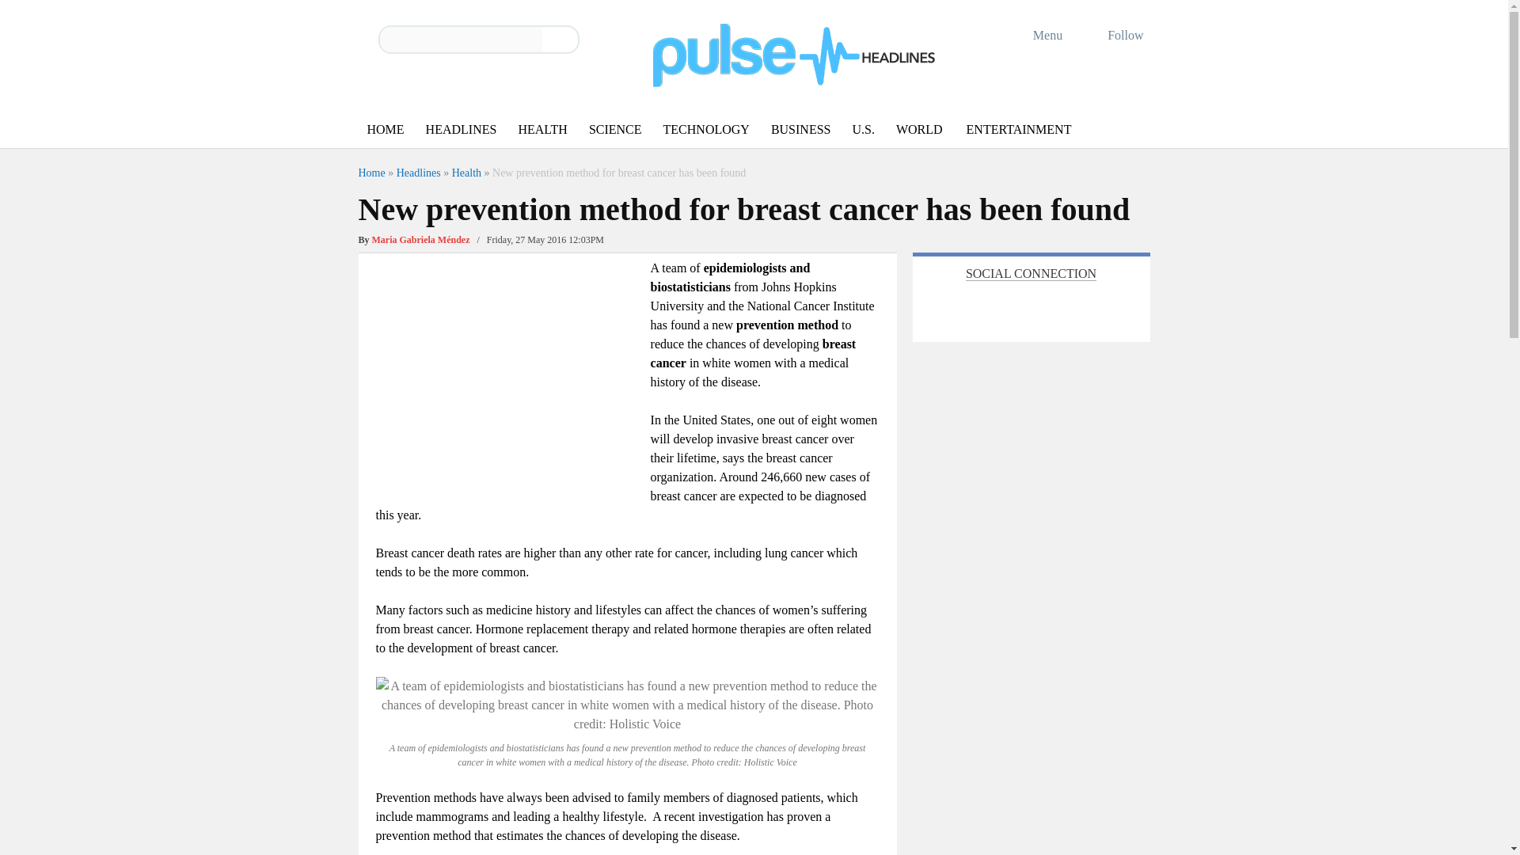  Describe the element at coordinates (1037, 35) in the screenshot. I see `Menu` at that location.